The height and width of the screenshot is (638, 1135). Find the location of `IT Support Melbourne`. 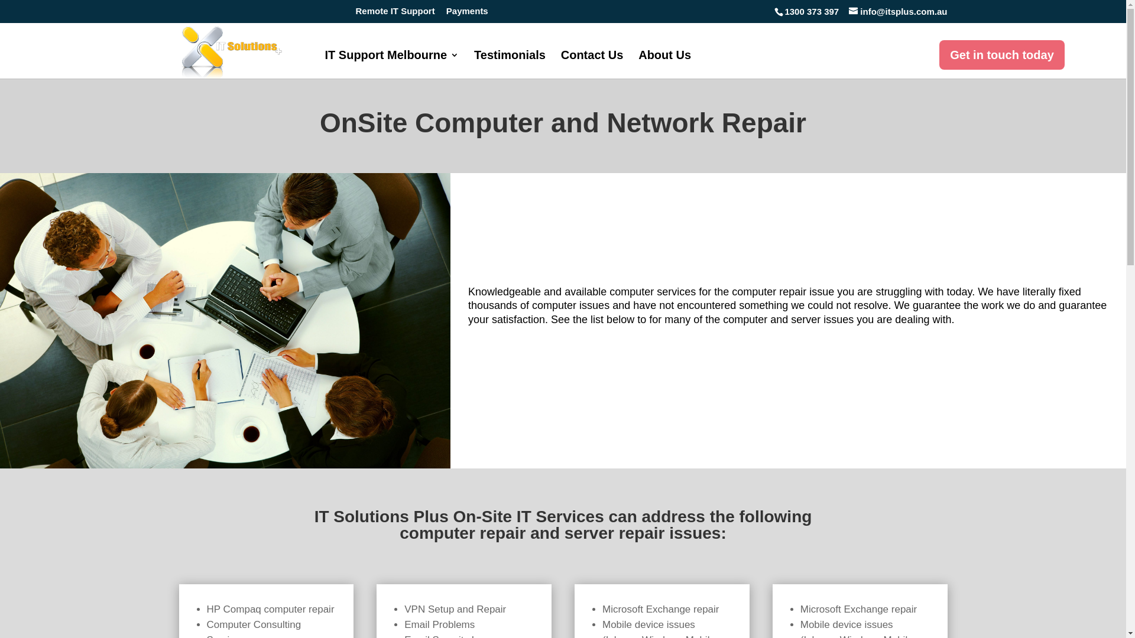

IT Support Melbourne is located at coordinates (393, 65).